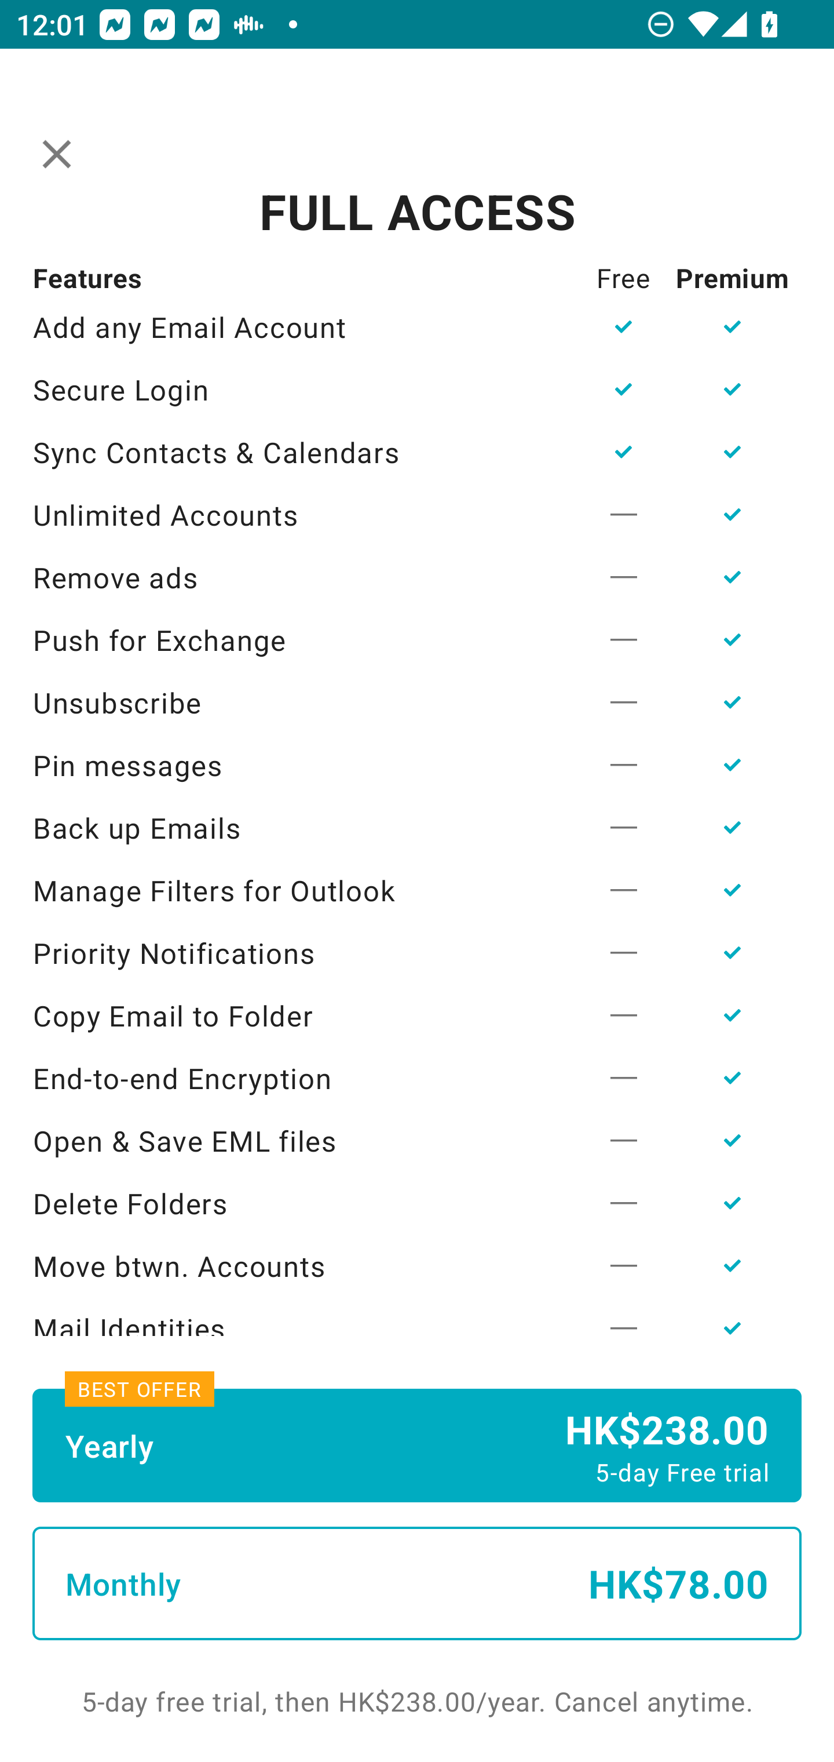  I want to click on Monthly HK$78.00, so click(417, 1583).